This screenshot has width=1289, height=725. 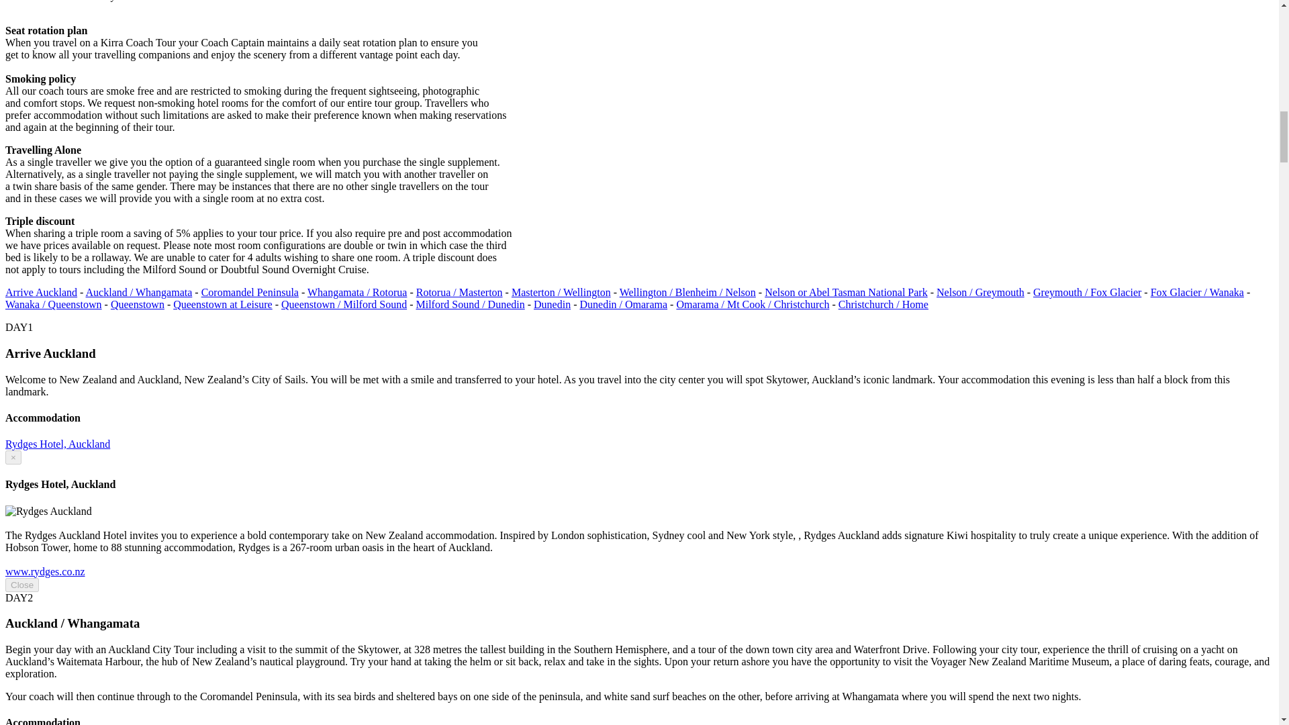 I want to click on Rydges Auckland, so click(x=44, y=571).